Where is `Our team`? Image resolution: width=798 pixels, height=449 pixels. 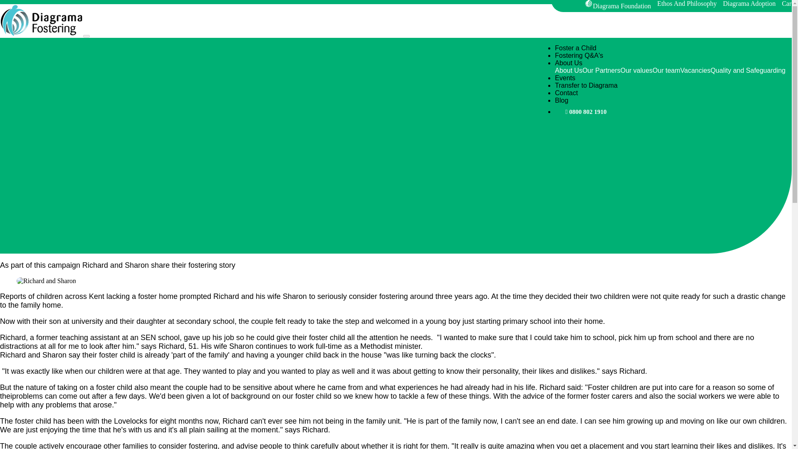
Our team is located at coordinates (667, 70).